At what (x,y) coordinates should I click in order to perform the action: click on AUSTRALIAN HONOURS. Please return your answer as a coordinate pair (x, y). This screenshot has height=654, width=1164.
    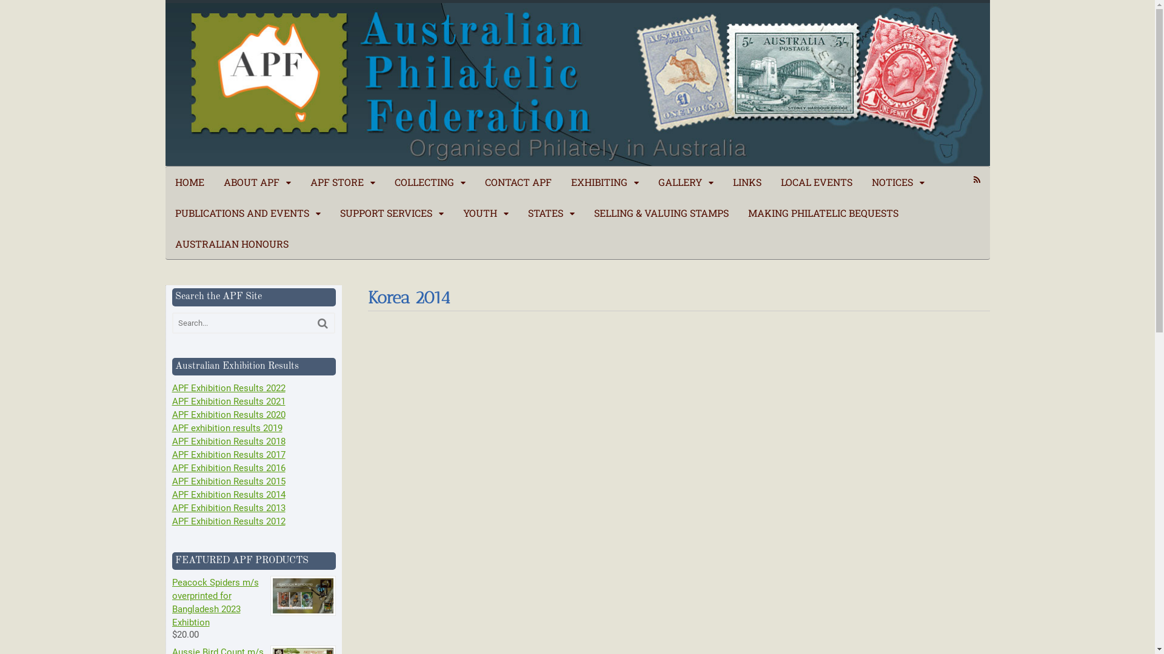
    Looking at the image, I should click on (232, 243).